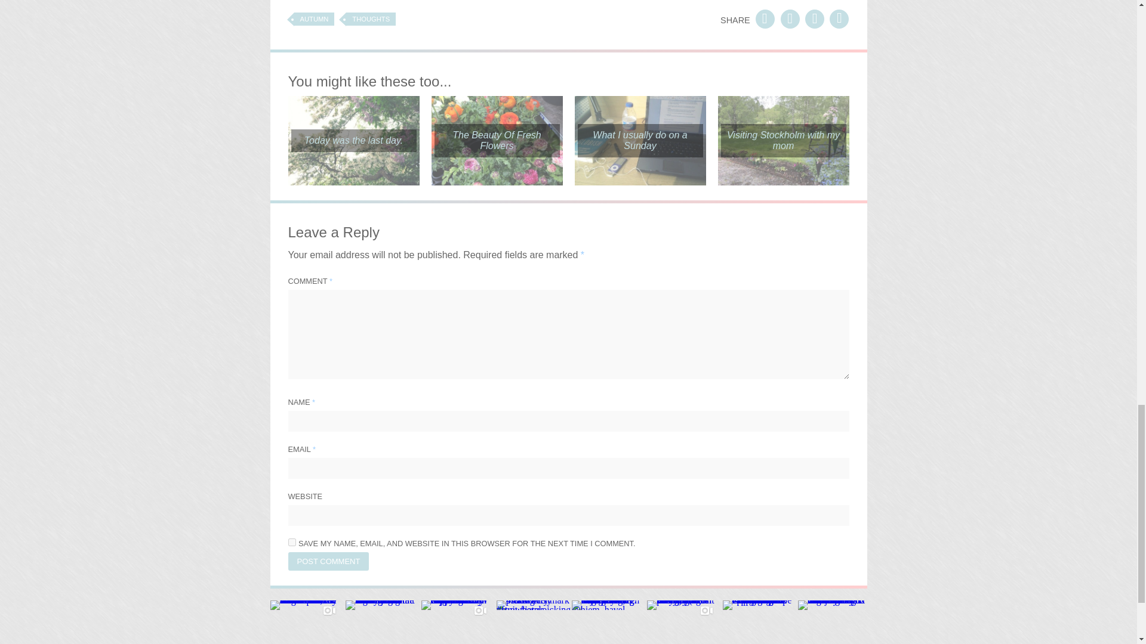  I want to click on Facebook, so click(765, 18).